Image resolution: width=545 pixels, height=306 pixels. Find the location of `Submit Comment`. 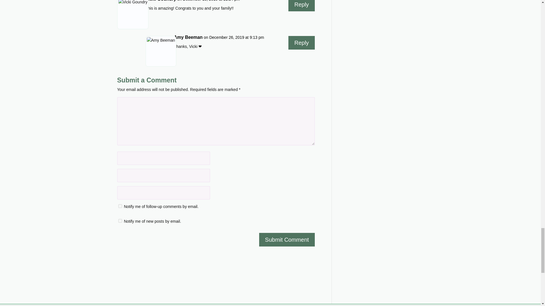

Submit Comment is located at coordinates (287, 240).